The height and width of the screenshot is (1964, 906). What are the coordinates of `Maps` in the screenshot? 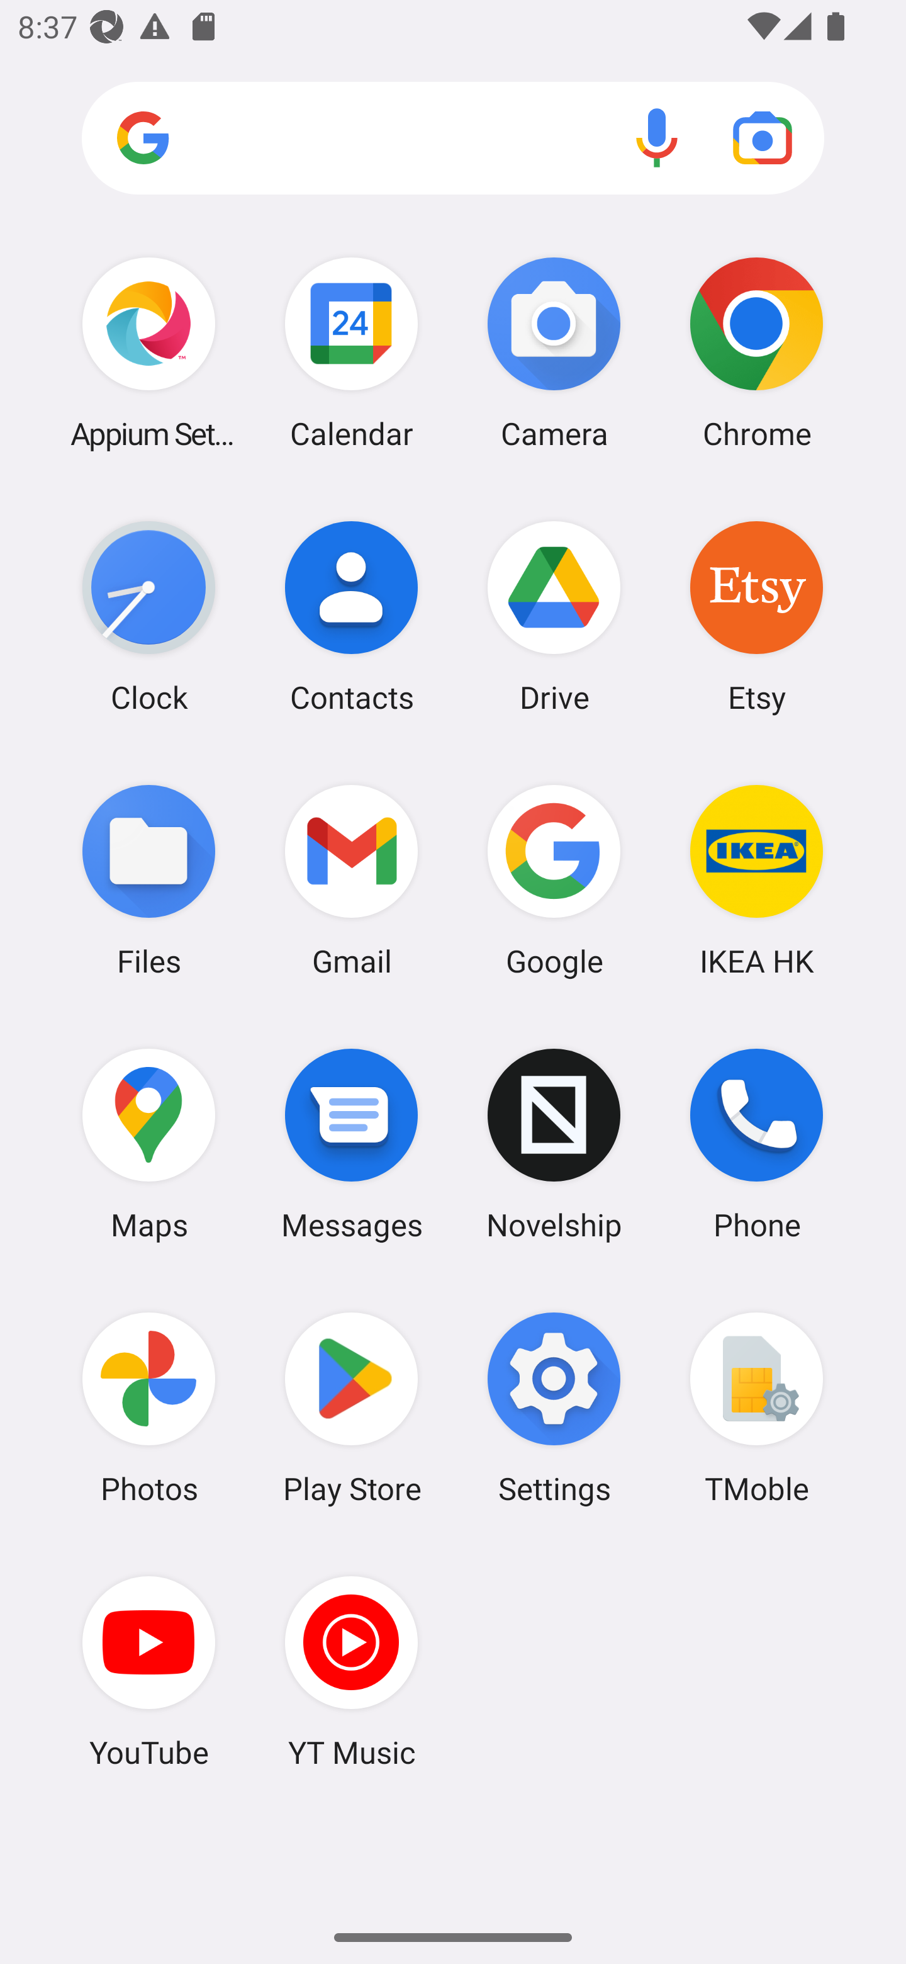 It's located at (148, 1144).